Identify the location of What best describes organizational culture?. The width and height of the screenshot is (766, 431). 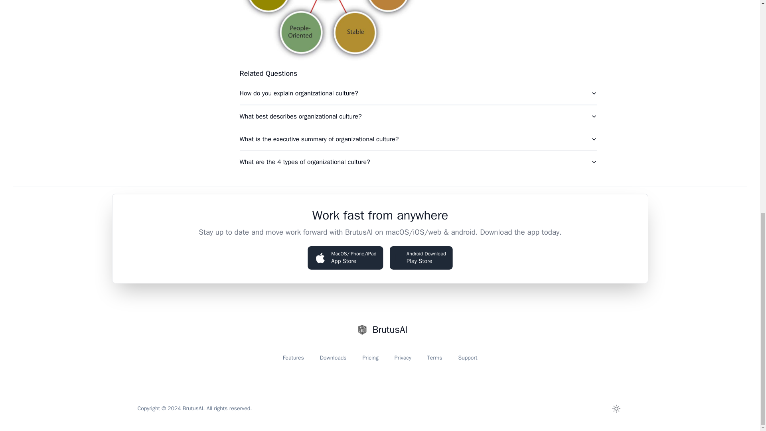
(293, 358).